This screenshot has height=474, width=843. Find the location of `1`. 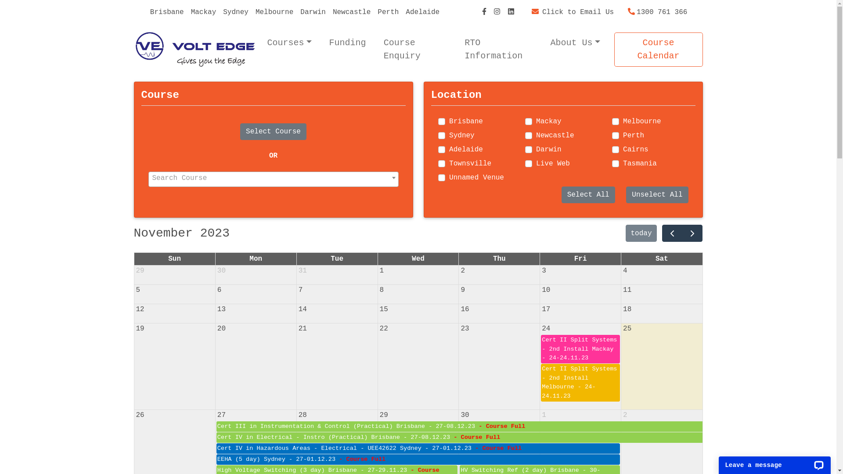

1 is located at coordinates (544, 415).